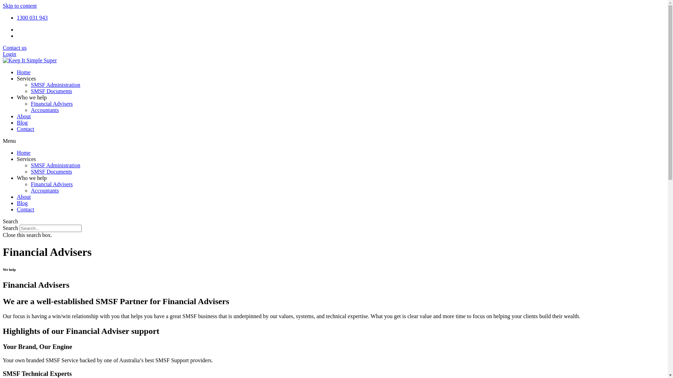  I want to click on About, so click(24, 116).